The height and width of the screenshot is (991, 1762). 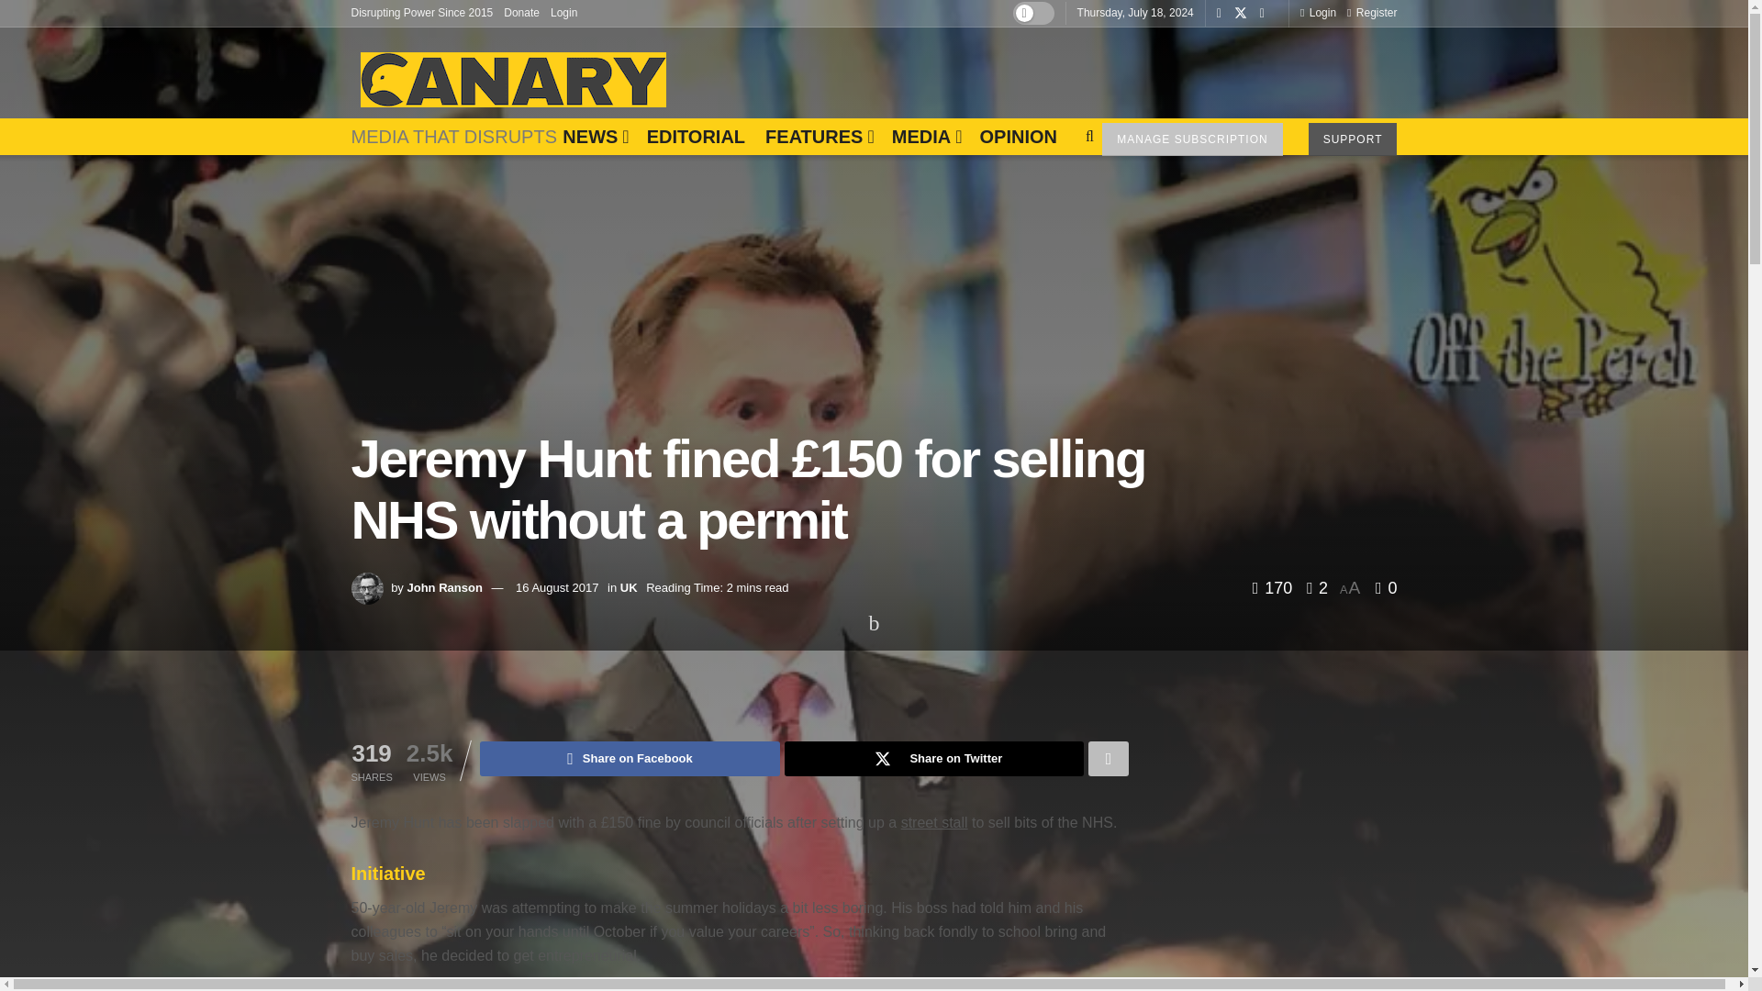 I want to click on MANAGE SUBSCRIPTION, so click(x=1192, y=139).